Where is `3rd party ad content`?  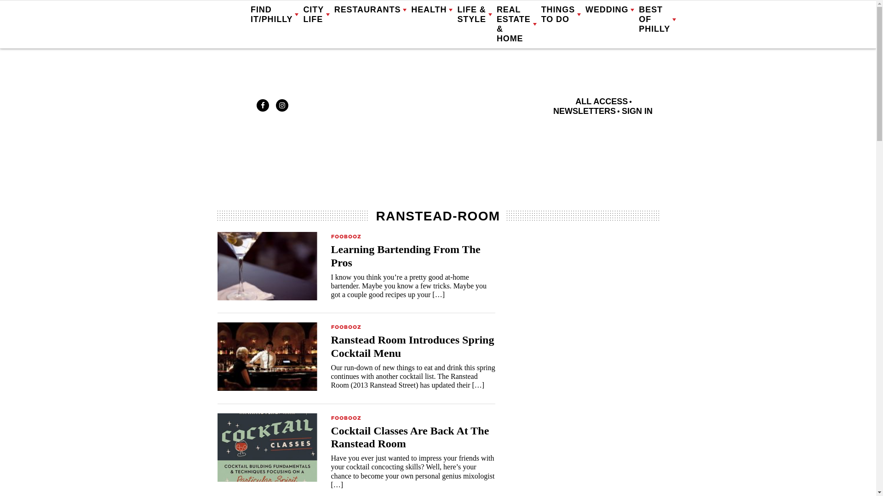 3rd party ad content is located at coordinates (437, 171).